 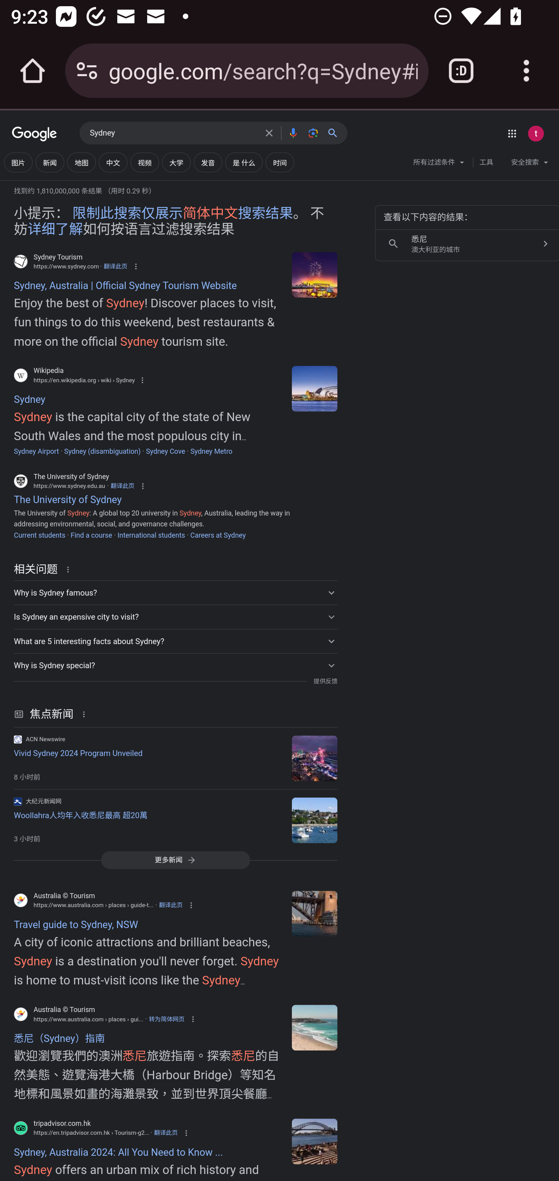 I want to click on Customize and control Google Chrome, so click(x=526, y=71).